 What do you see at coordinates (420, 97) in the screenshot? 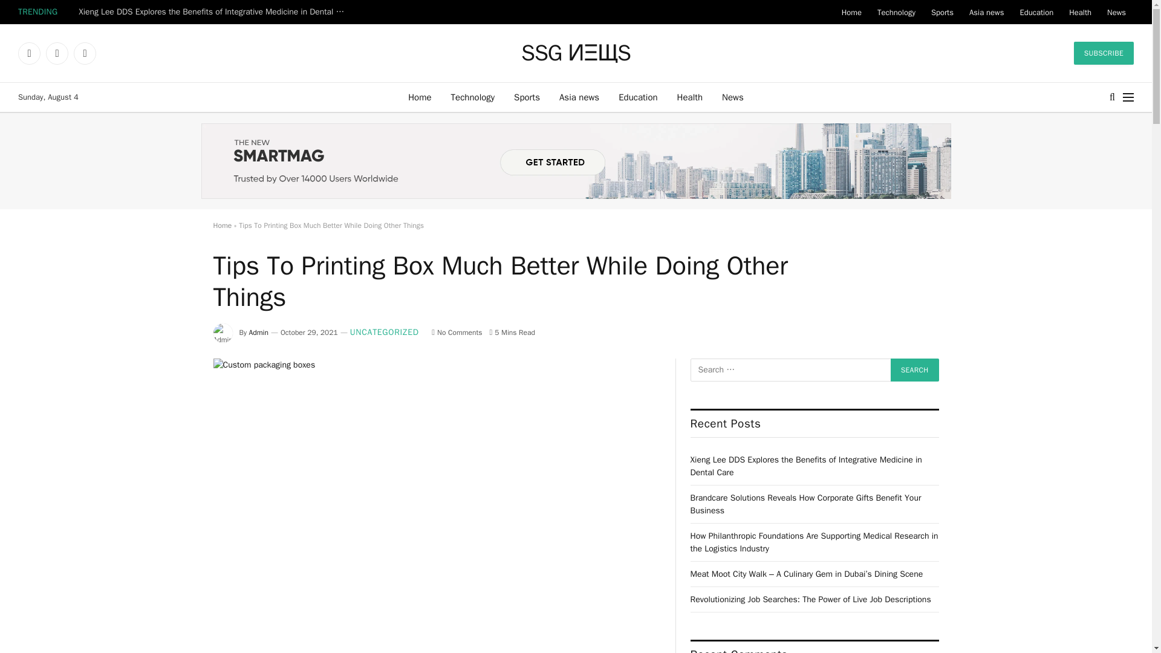
I see `Home` at bounding box center [420, 97].